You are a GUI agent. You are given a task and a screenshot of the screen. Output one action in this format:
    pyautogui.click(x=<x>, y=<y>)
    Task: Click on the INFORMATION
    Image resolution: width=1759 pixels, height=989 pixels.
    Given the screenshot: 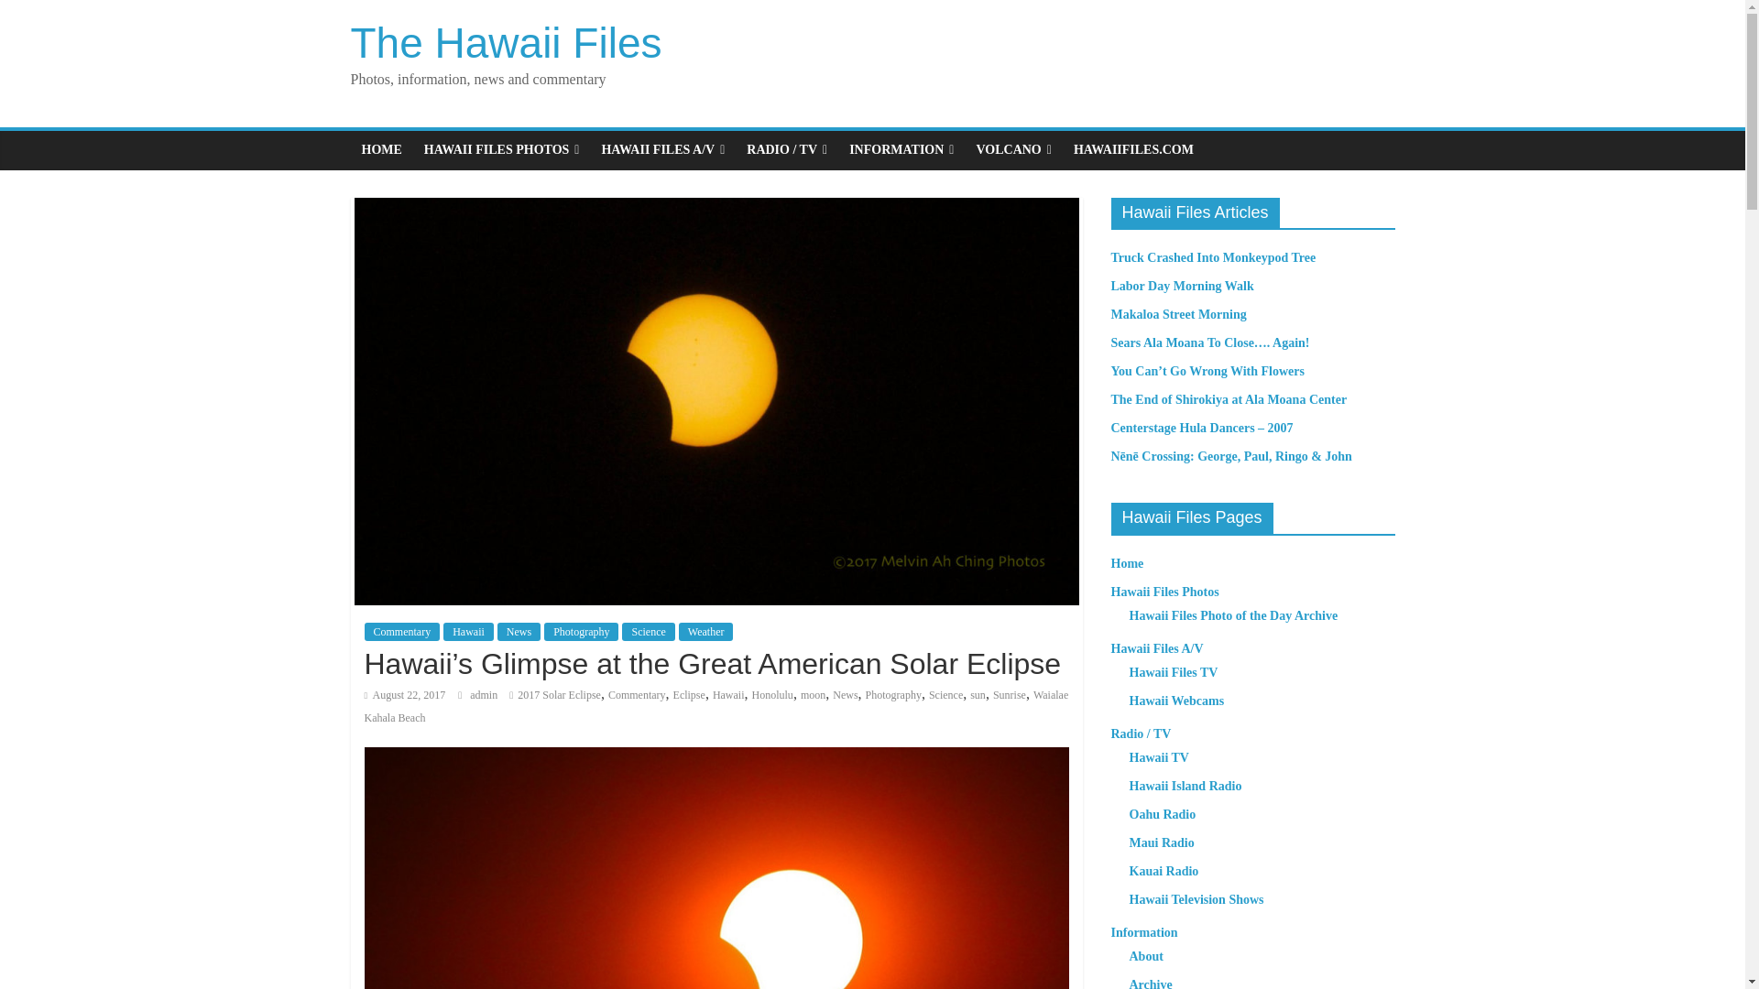 What is the action you would take?
    pyautogui.click(x=901, y=149)
    